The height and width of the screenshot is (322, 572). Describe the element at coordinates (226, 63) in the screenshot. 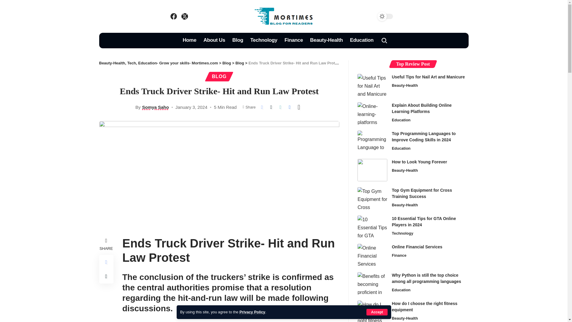

I see `Go to Blog.` at that location.